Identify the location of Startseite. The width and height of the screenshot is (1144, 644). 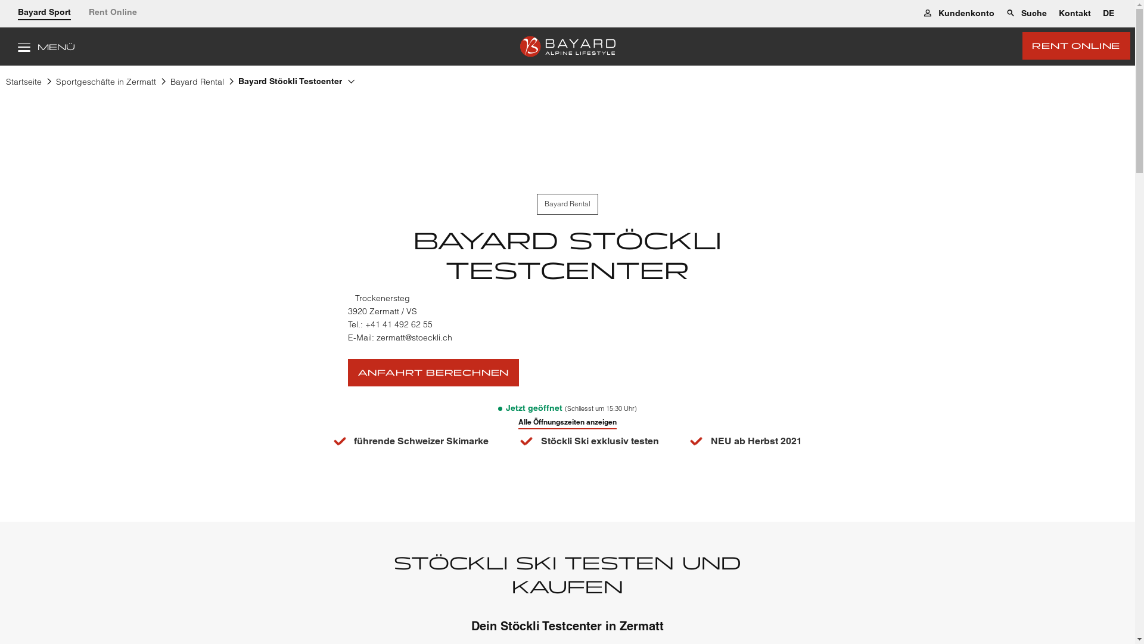
(24, 84).